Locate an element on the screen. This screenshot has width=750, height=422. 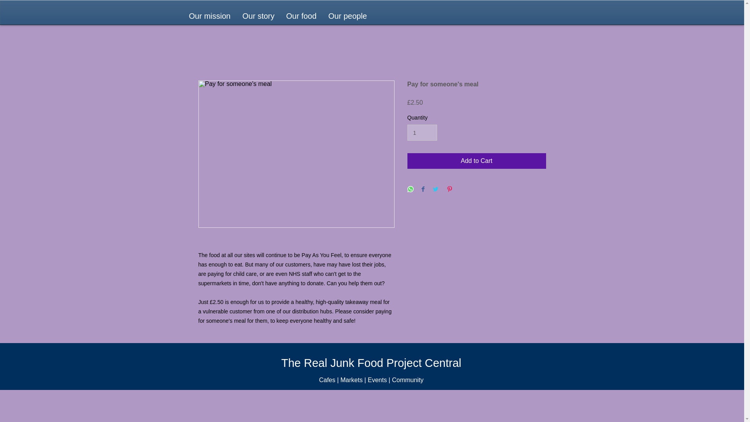
Our story is located at coordinates (259, 16).